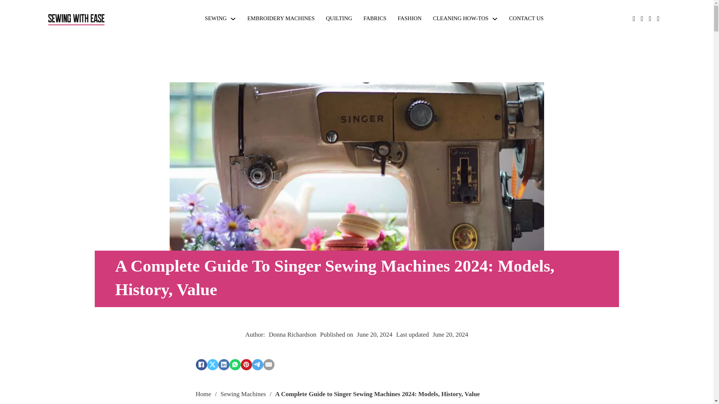 The image size is (719, 404). What do you see at coordinates (375, 18) in the screenshot?
I see `FABRICS` at bounding box center [375, 18].